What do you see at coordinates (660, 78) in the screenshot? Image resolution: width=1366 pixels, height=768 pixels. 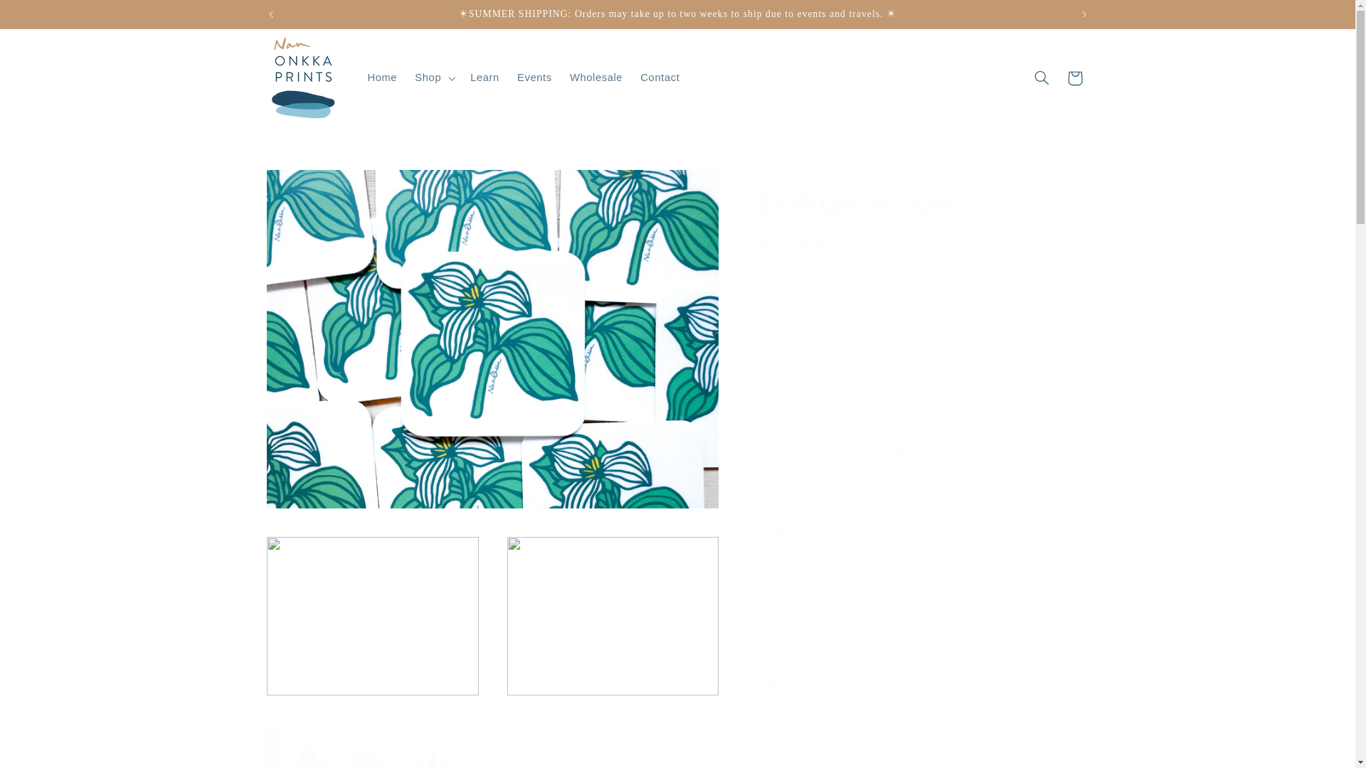 I see `Contact` at bounding box center [660, 78].